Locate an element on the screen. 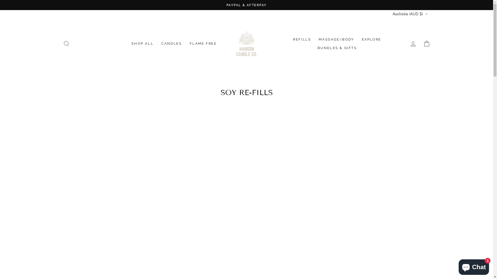 Image resolution: width=497 pixels, height=279 pixels. EXPLORE is located at coordinates (372, 39).